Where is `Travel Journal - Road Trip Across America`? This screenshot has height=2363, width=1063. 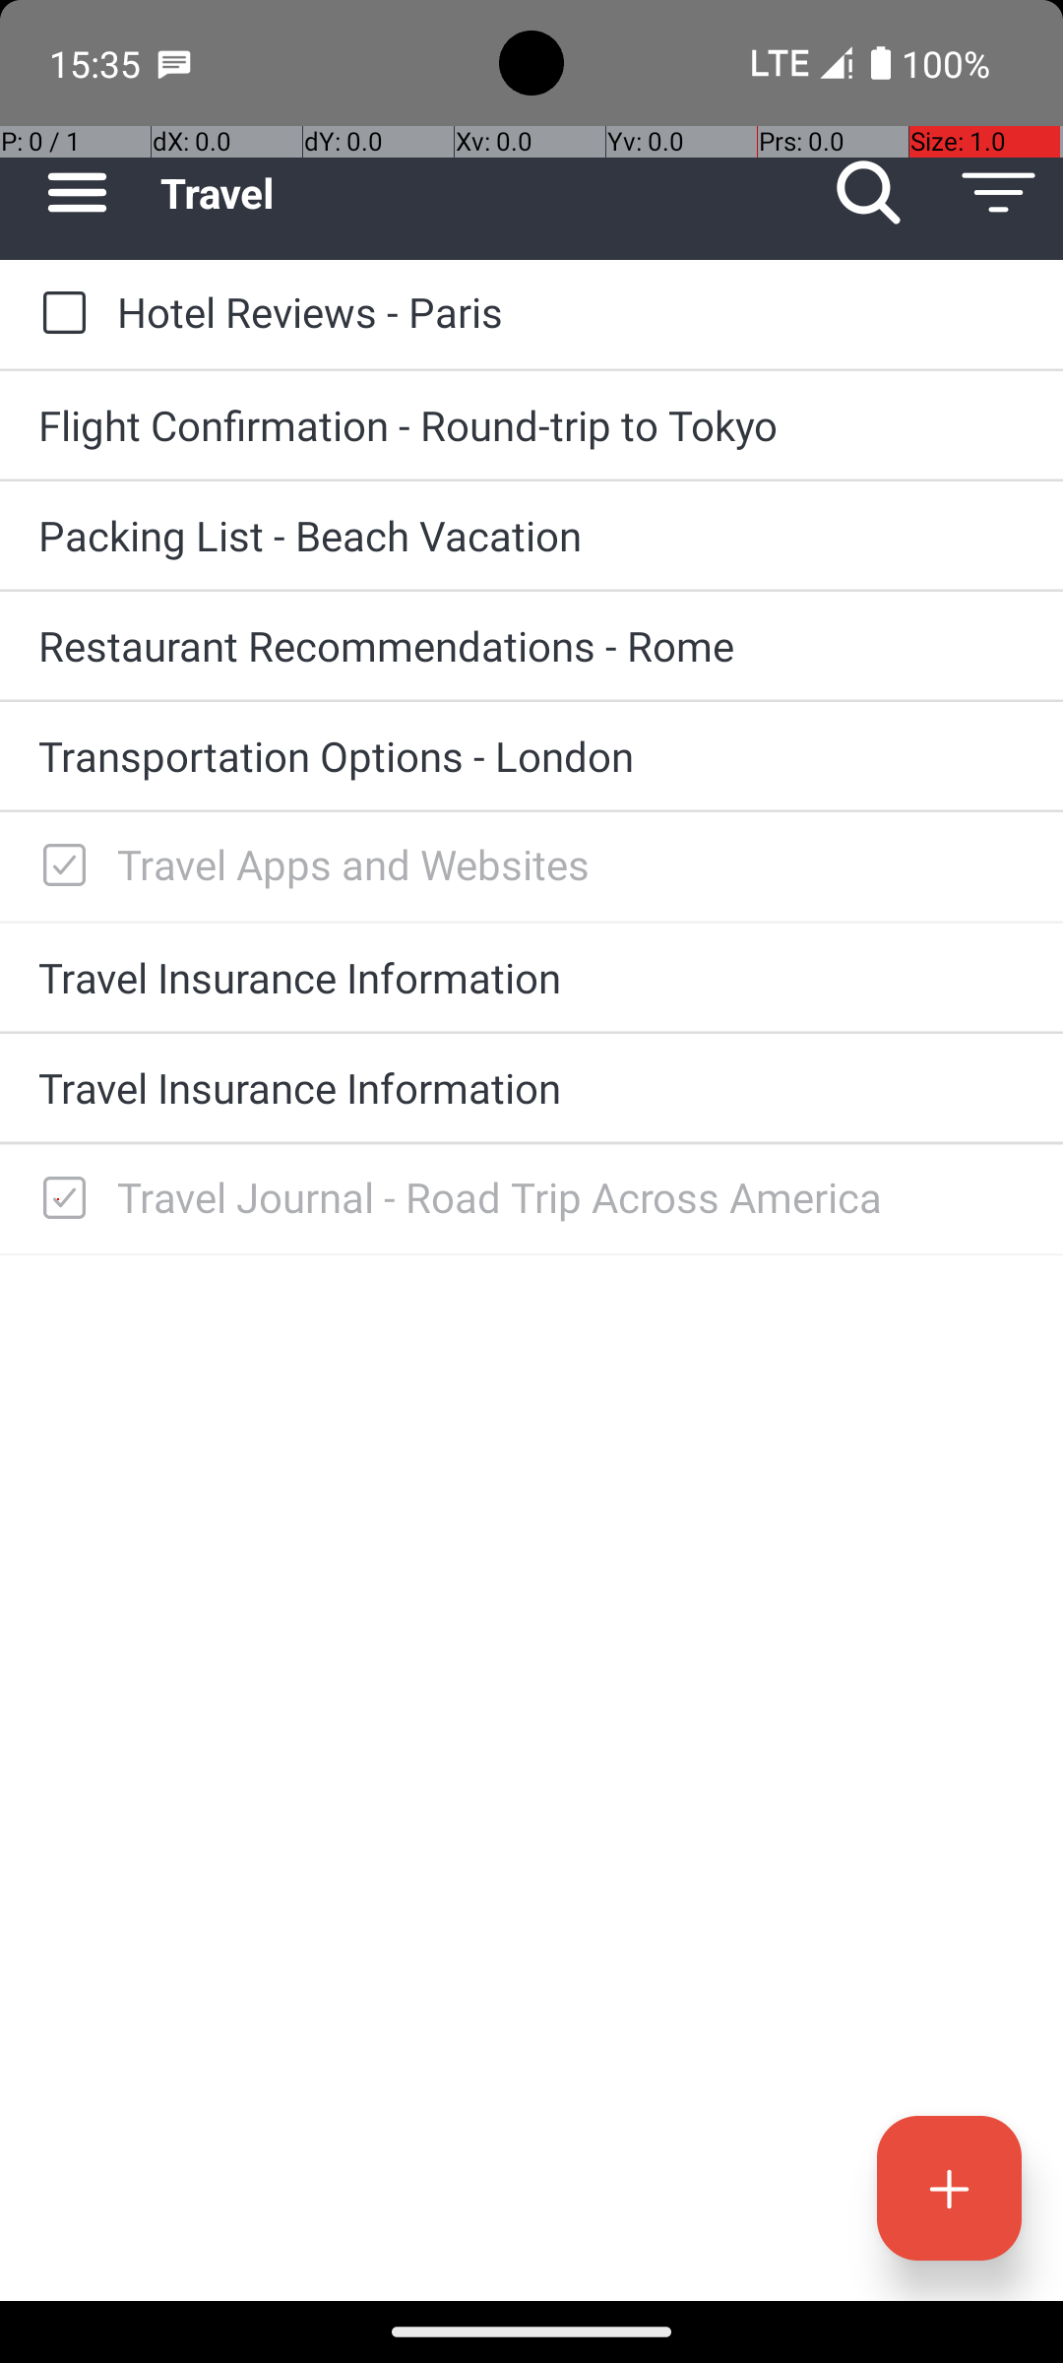
Travel Journal - Road Trip Across America is located at coordinates (571, 1197).